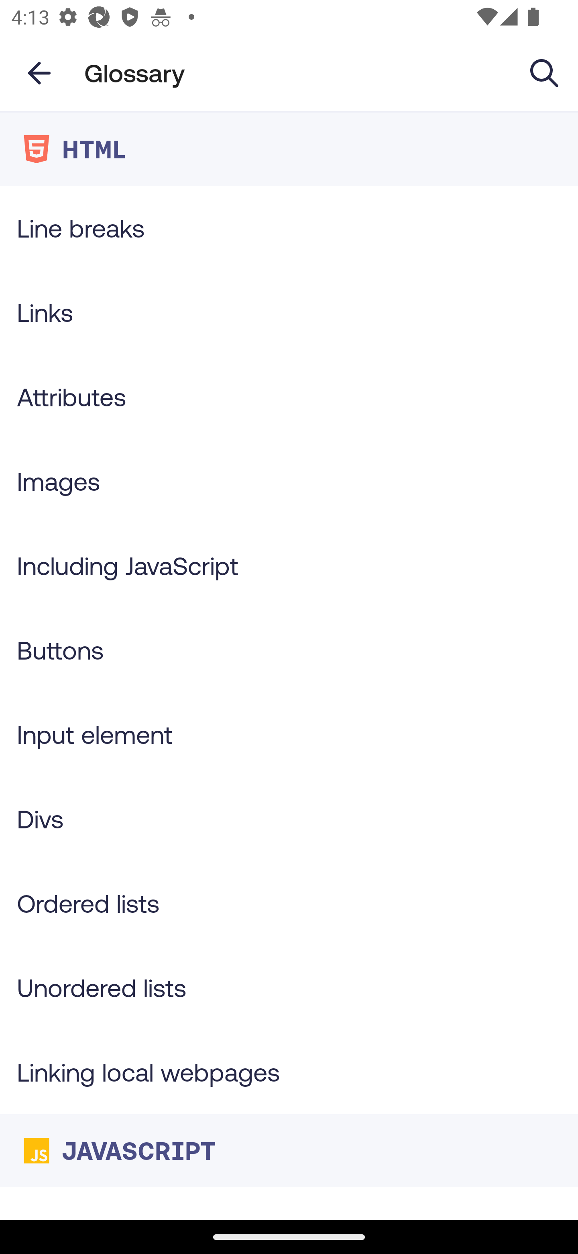 The width and height of the screenshot is (578, 1254). What do you see at coordinates (544, 72) in the screenshot?
I see `Search Glossary` at bounding box center [544, 72].